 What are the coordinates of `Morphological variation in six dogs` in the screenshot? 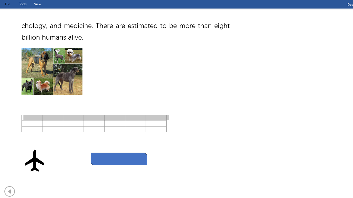 It's located at (52, 71).